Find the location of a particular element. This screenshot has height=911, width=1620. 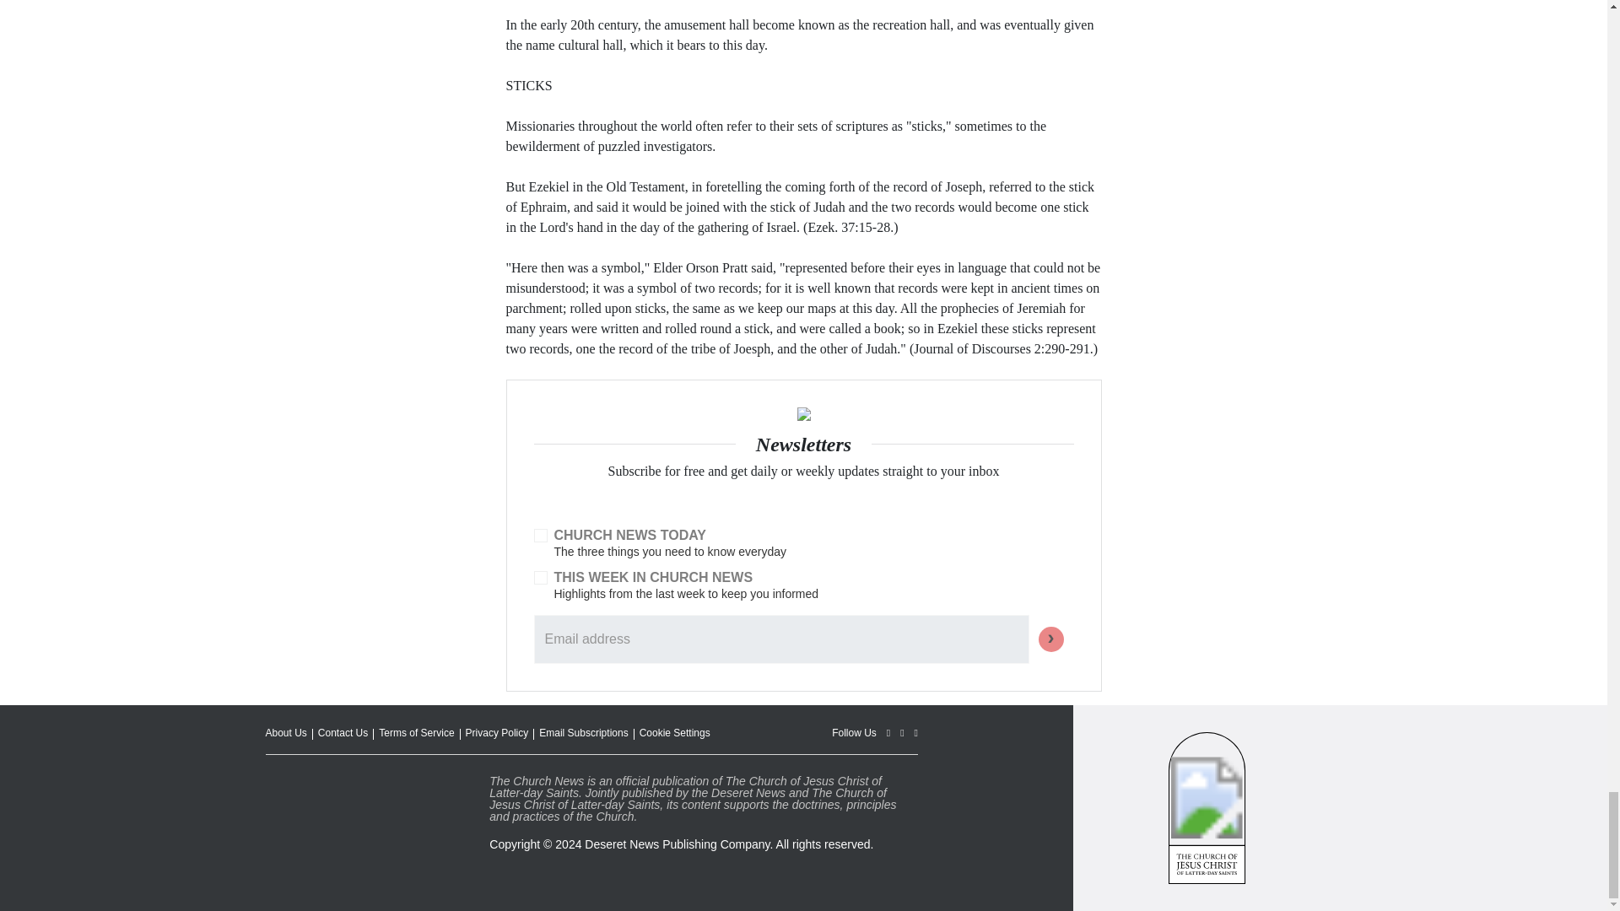

Contact Us is located at coordinates (343, 732).